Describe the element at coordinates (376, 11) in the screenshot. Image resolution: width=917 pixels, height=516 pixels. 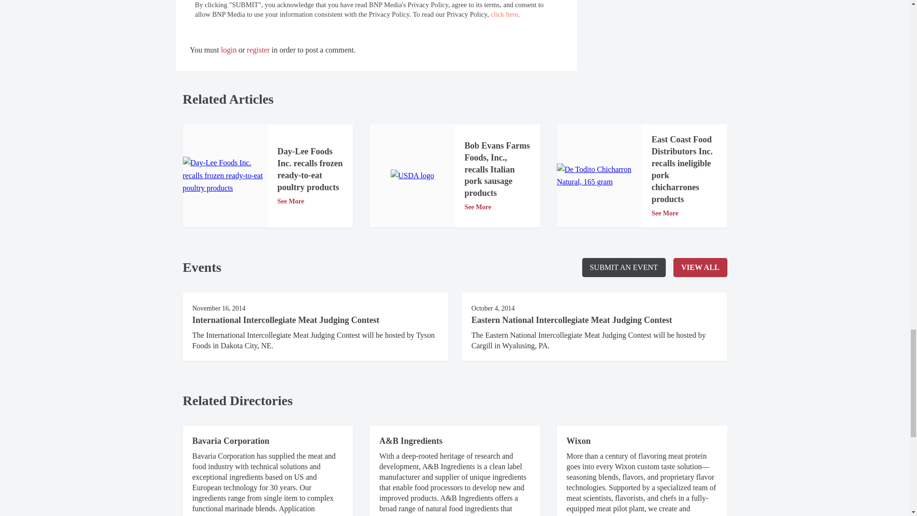
I see `Interaction questions` at that location.